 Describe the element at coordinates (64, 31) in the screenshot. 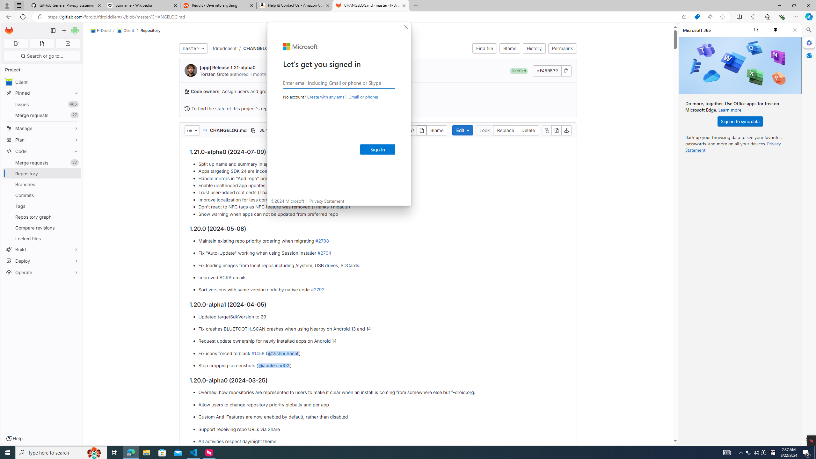

I see `Create new...` at that location.